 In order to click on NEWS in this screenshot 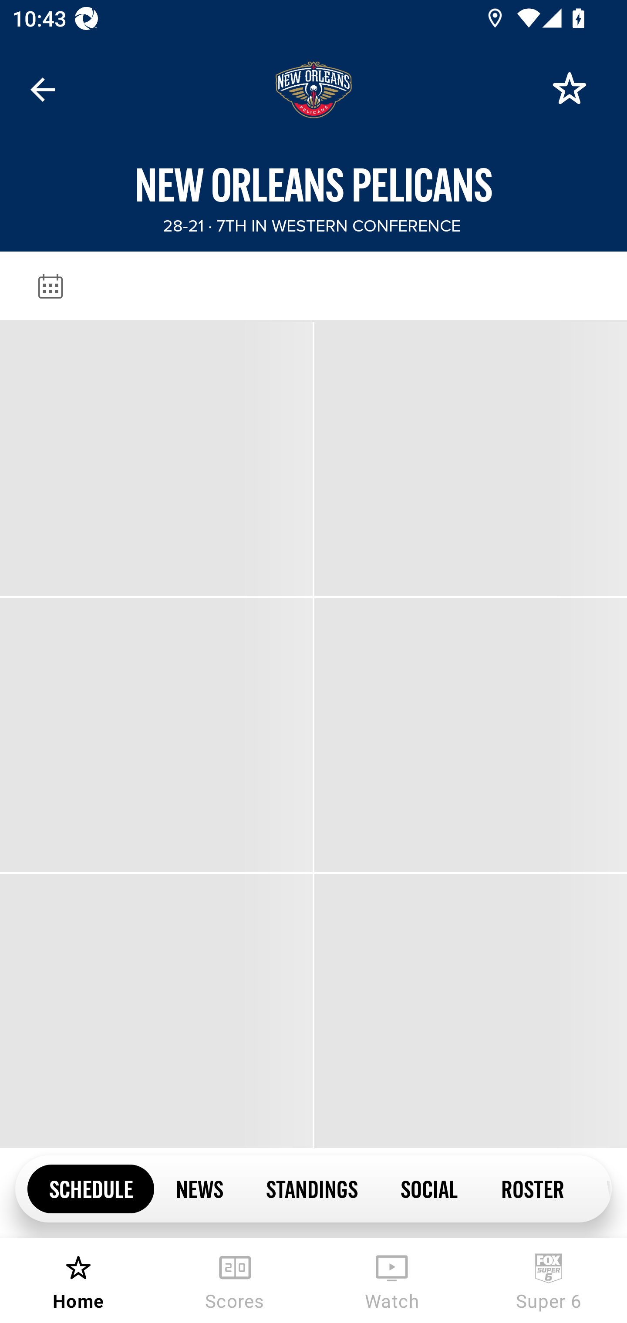, I will do `click(199, 1188)`.